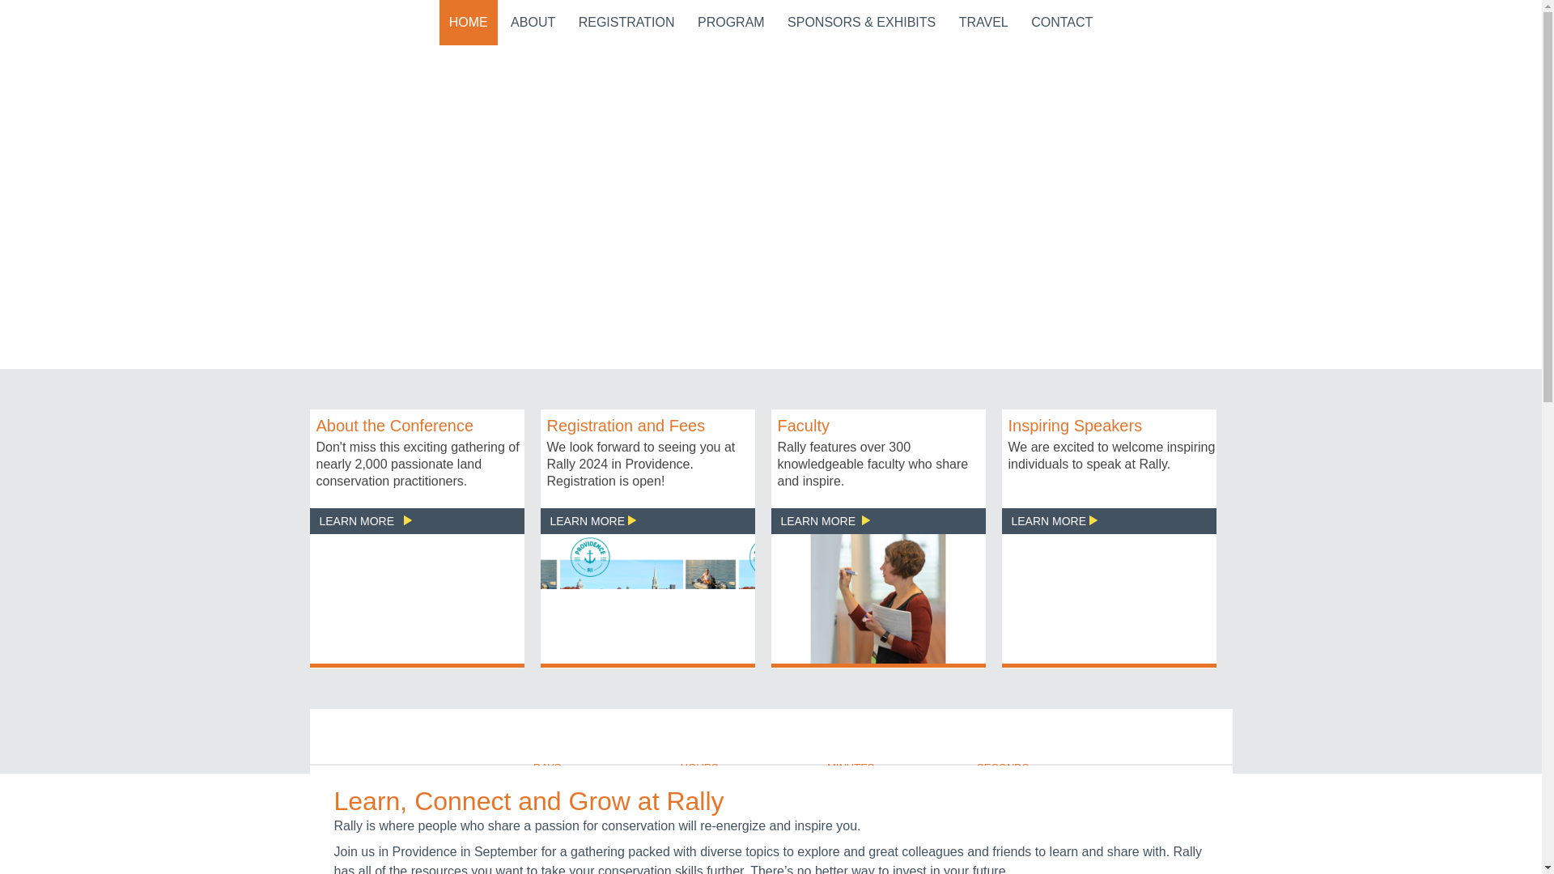 The width and height of the screenshot is (1554, 874). What do you see at coordinates (468, 23) in the screenshot?
I see `HOME` at bounding box center [468, 23].